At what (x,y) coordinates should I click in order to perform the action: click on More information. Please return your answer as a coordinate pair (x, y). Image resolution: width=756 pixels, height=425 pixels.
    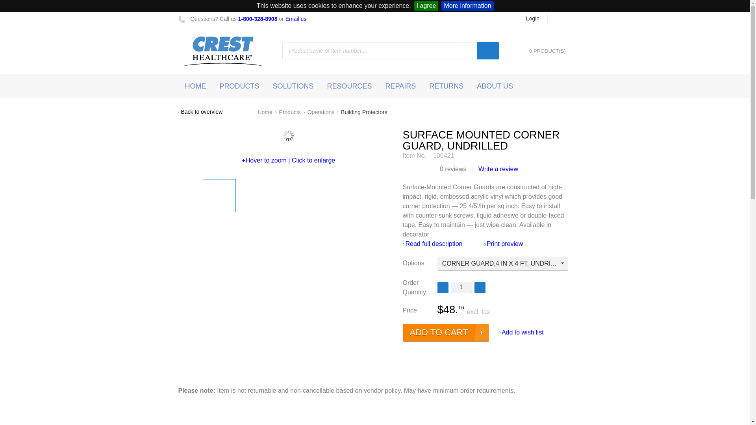
    Looking at the image, I should click on (467, 6).